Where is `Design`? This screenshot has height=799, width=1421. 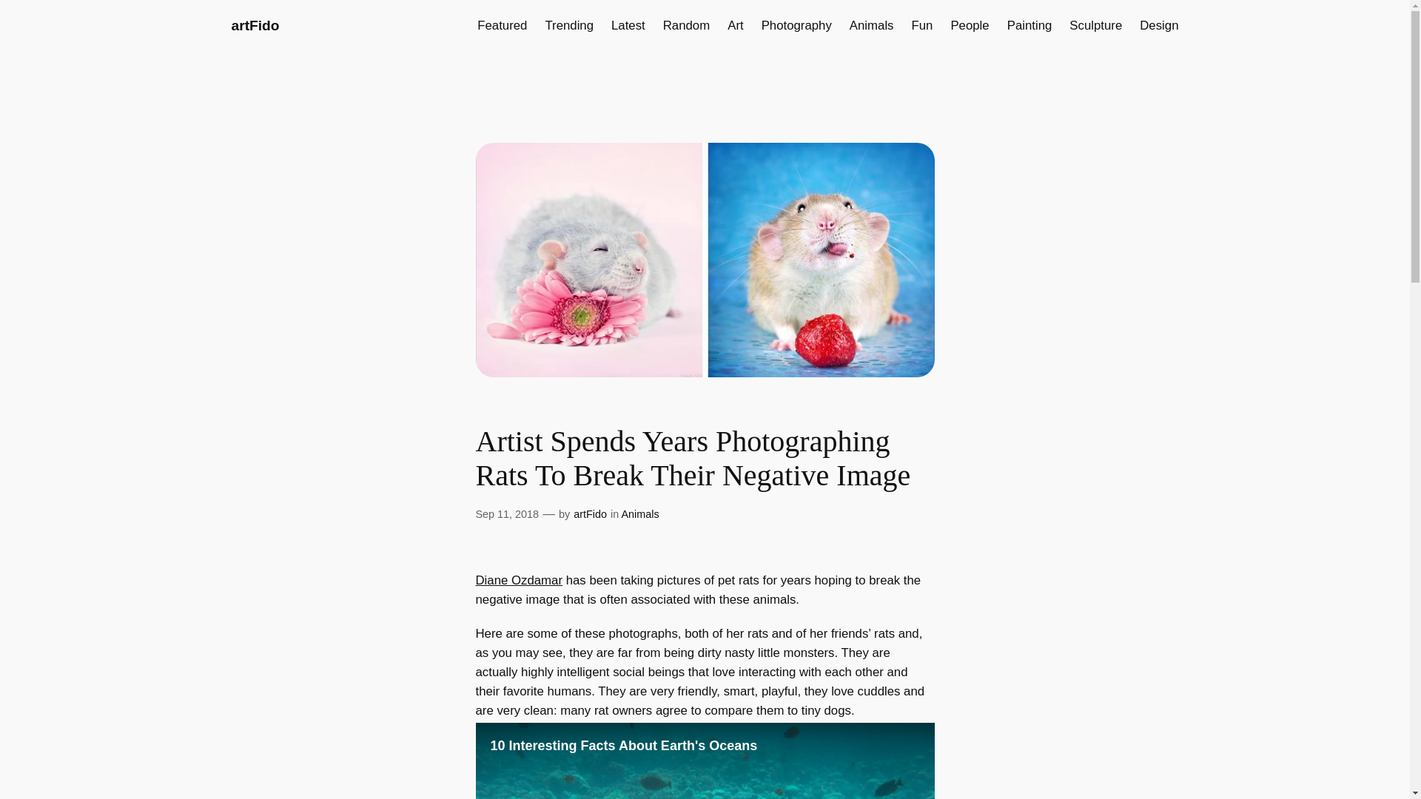 Design is located at coordinates (1158, 25).